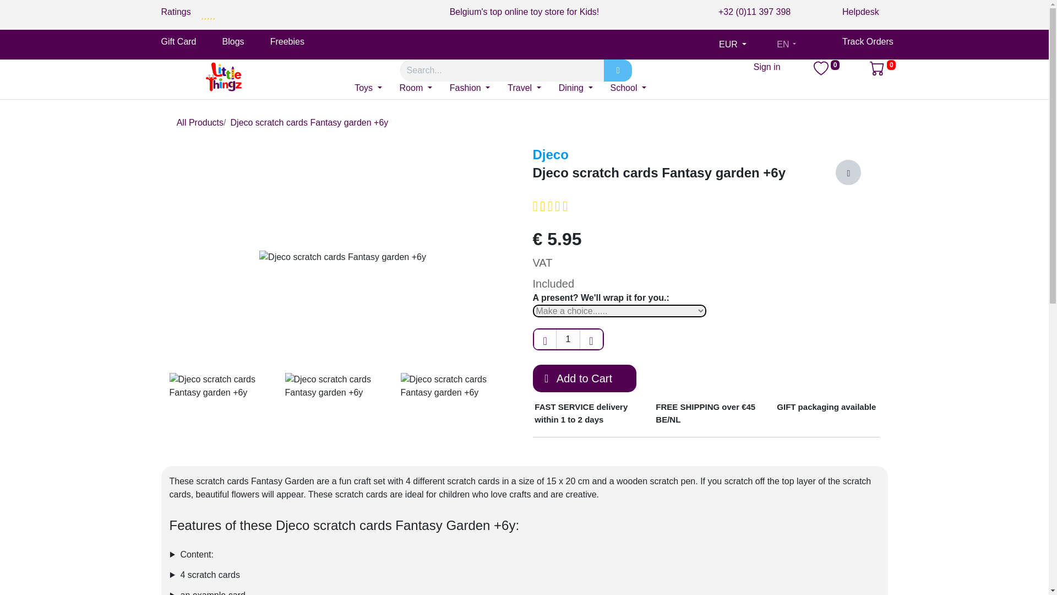 Image resolution: width=1057 pixels, height=595 pixels. Describe the element at coordinates (368, 88) in the screenshot. I see `Toys` at that location.